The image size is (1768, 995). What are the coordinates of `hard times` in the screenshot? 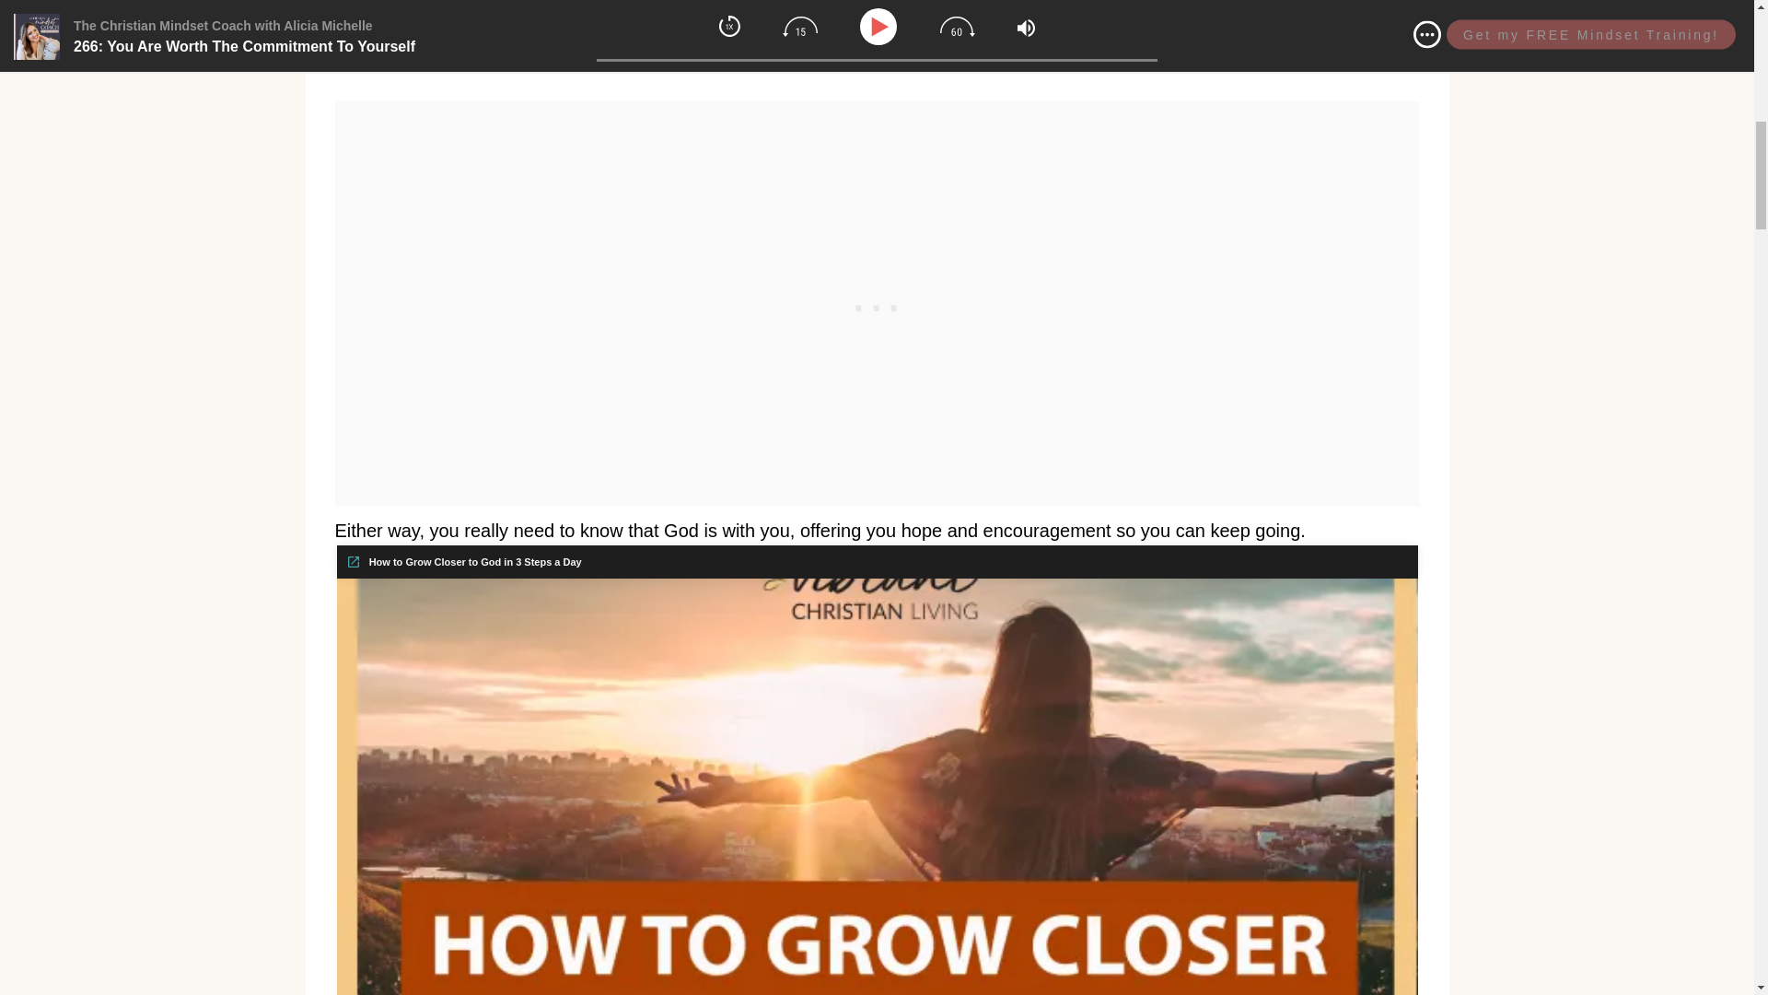 It's located at (1356, 4).